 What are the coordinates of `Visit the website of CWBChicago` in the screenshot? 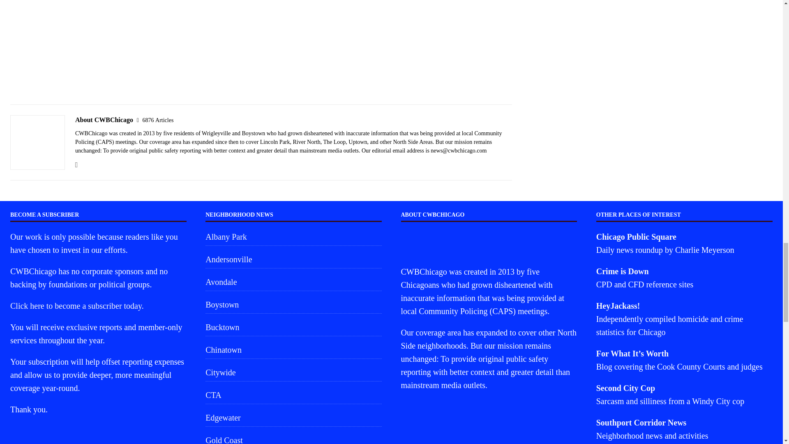 It's located at (76, 165).